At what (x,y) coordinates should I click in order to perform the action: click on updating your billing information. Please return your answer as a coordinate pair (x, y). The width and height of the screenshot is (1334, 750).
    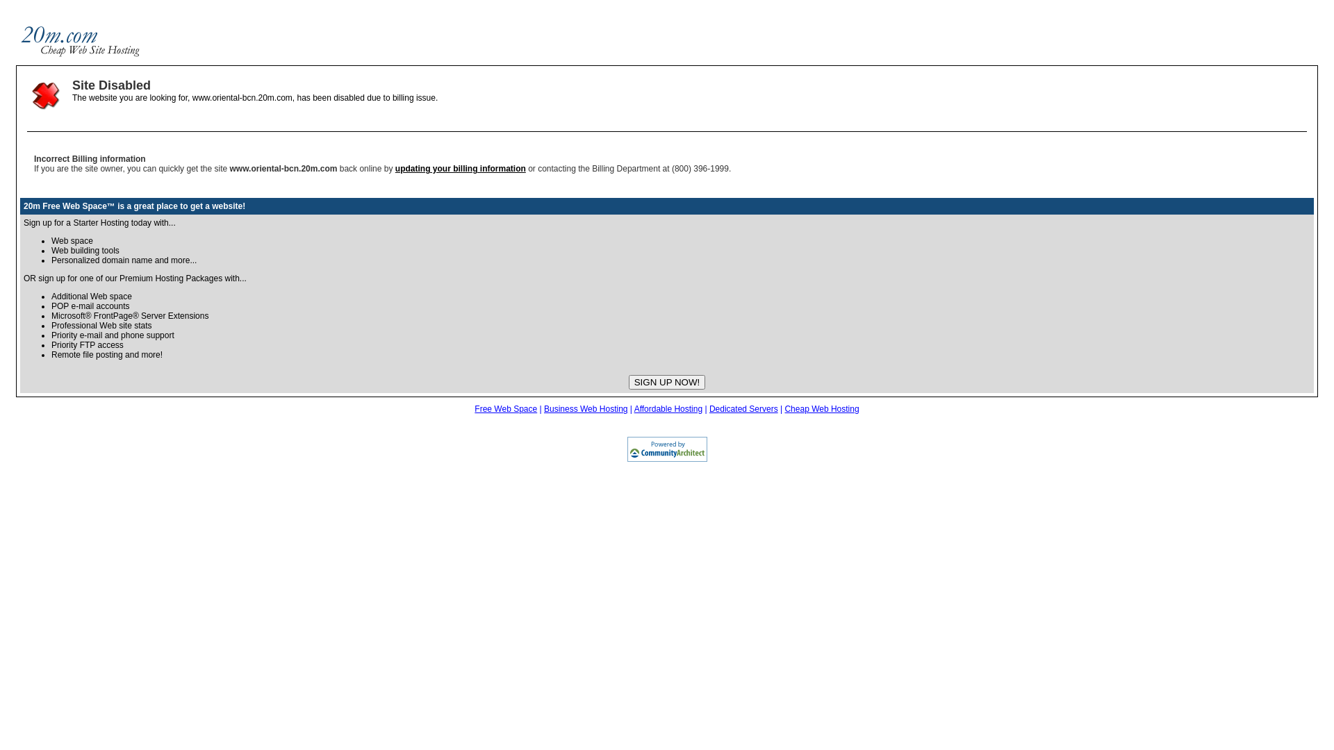
    Looking at the image, I should click on (461, 169).